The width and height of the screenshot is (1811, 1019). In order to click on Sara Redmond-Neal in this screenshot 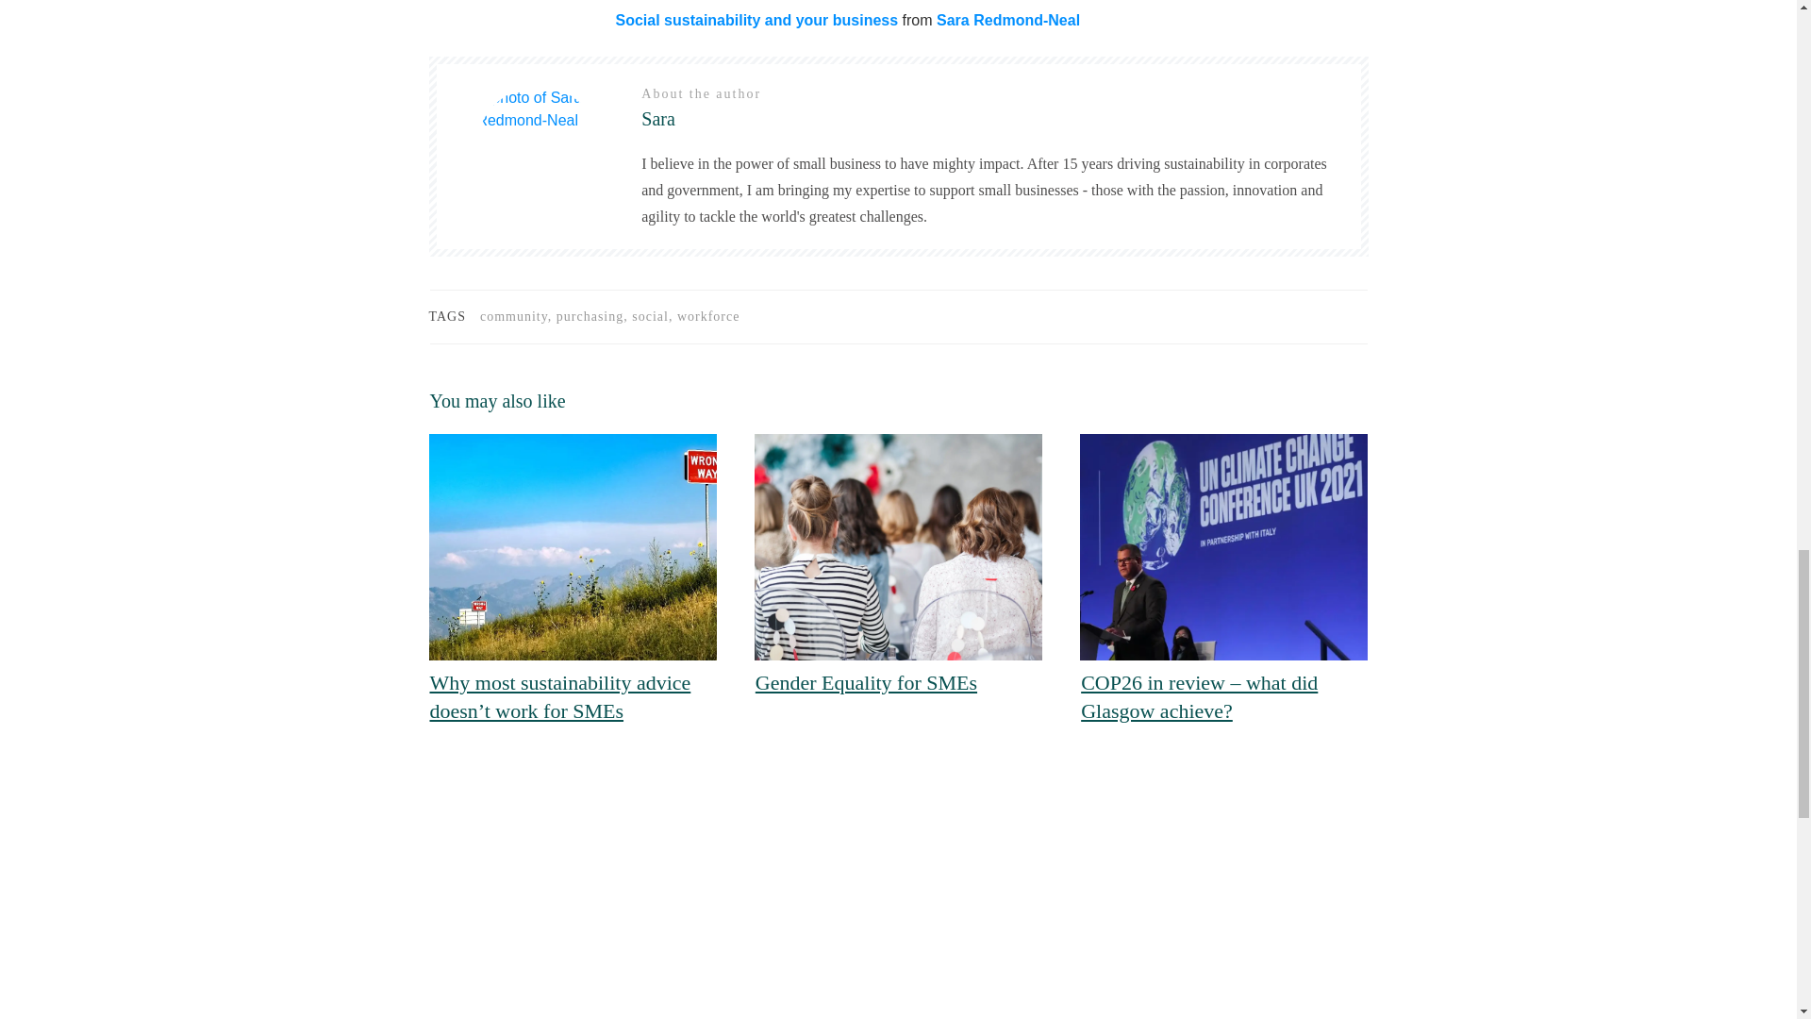, I will do `click(1007, 19)`.